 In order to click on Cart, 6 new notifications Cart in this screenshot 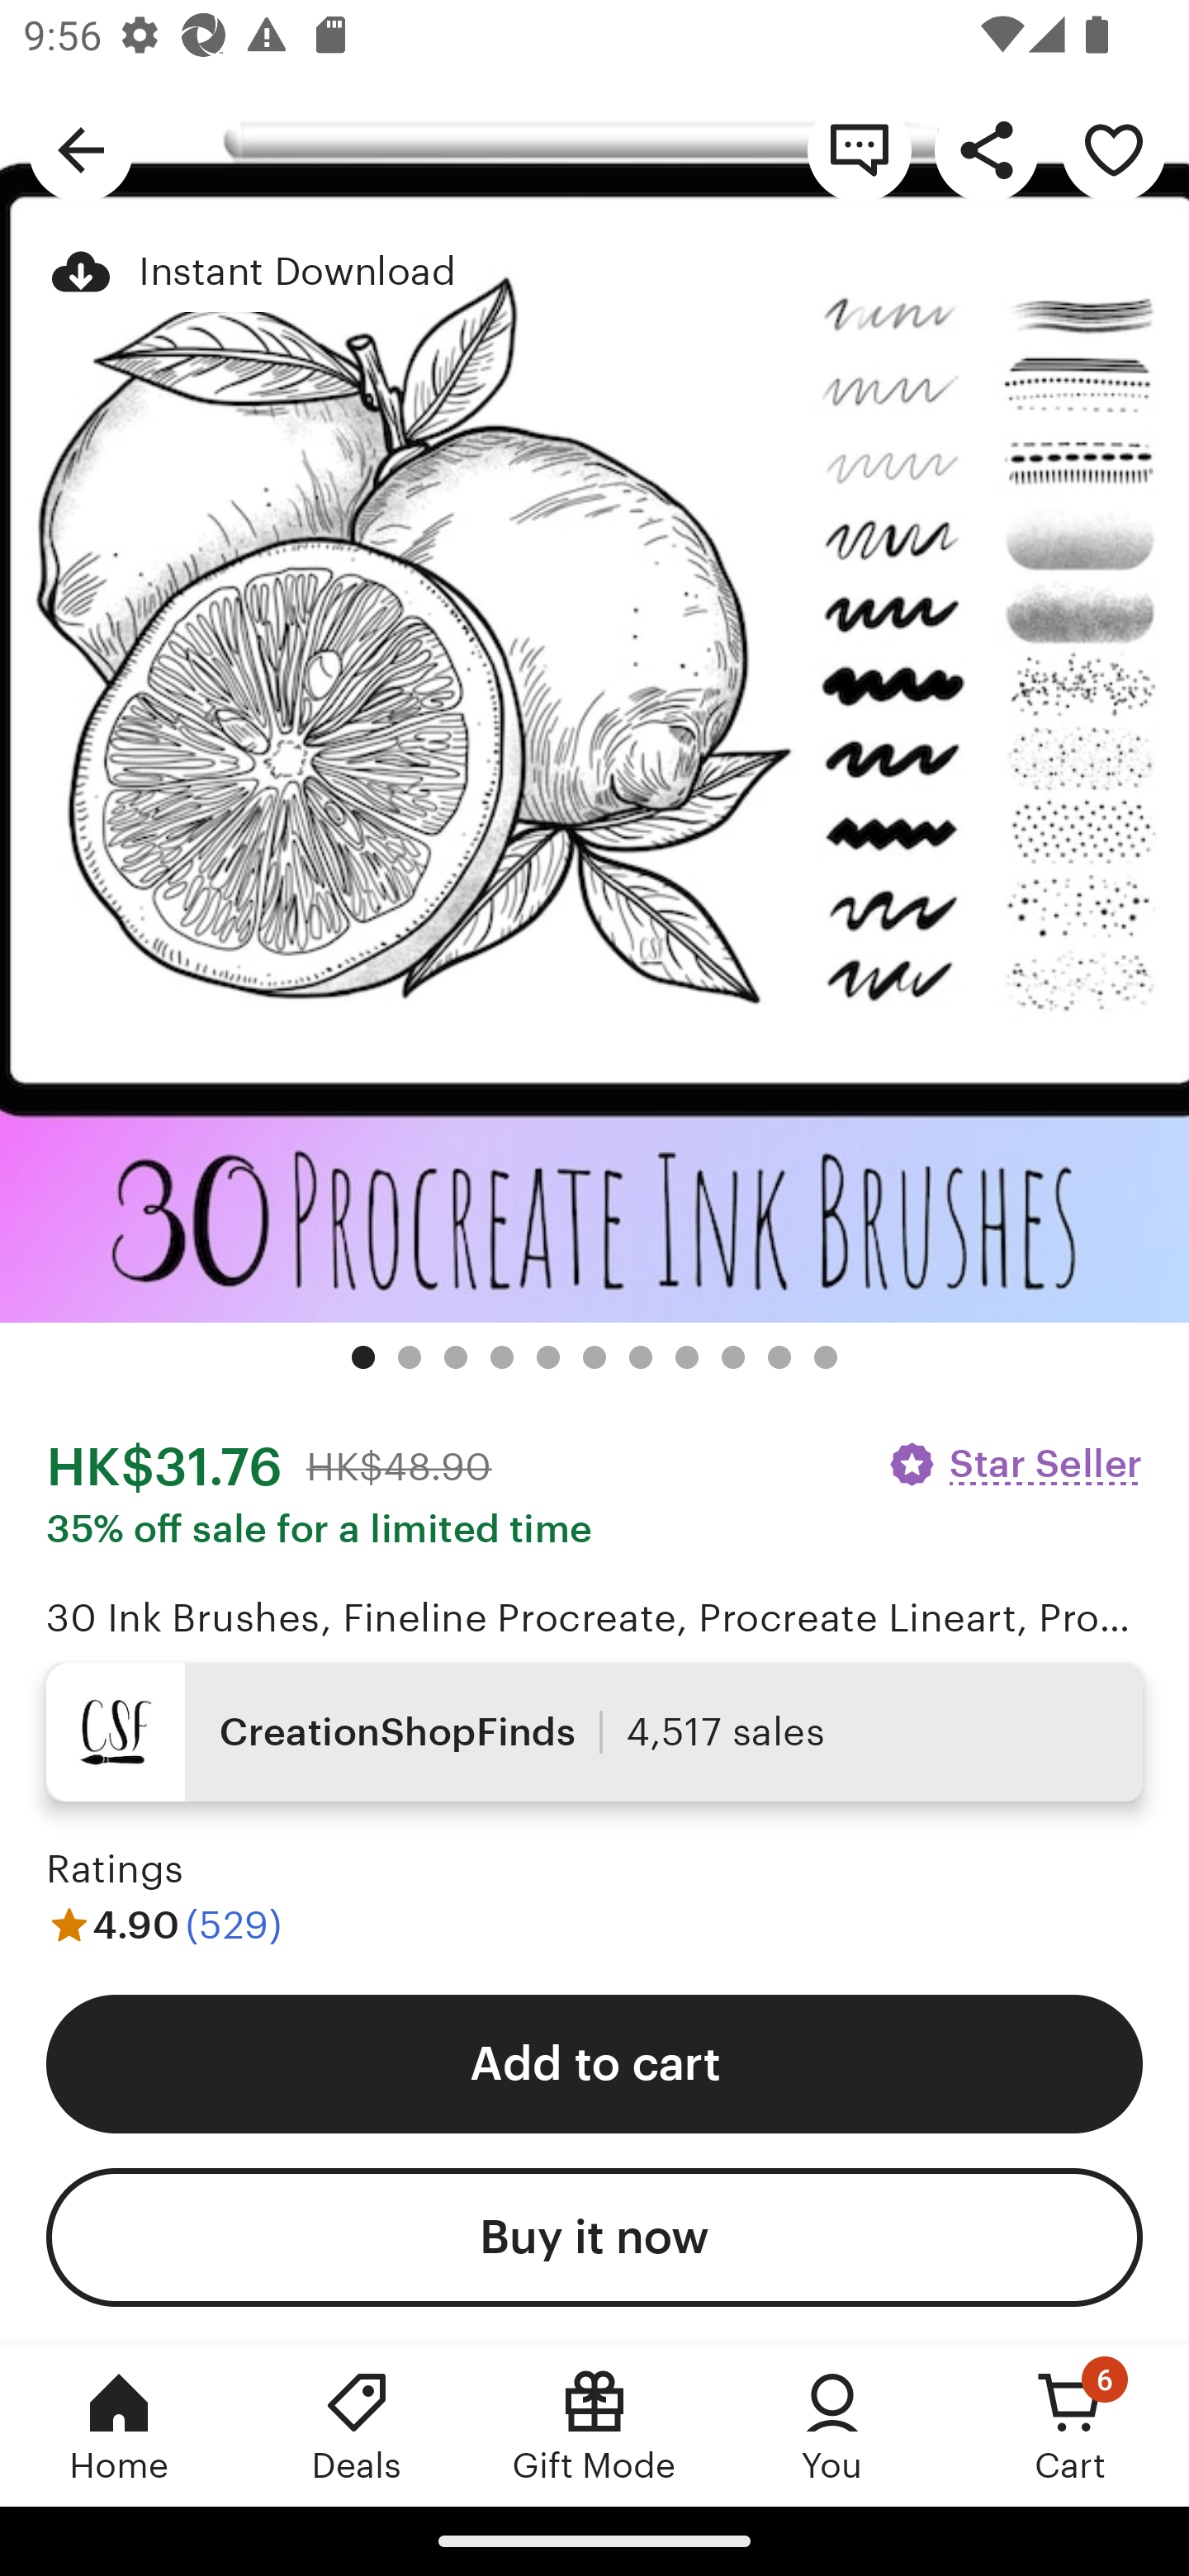, I will do `click(1070, 2425)`.